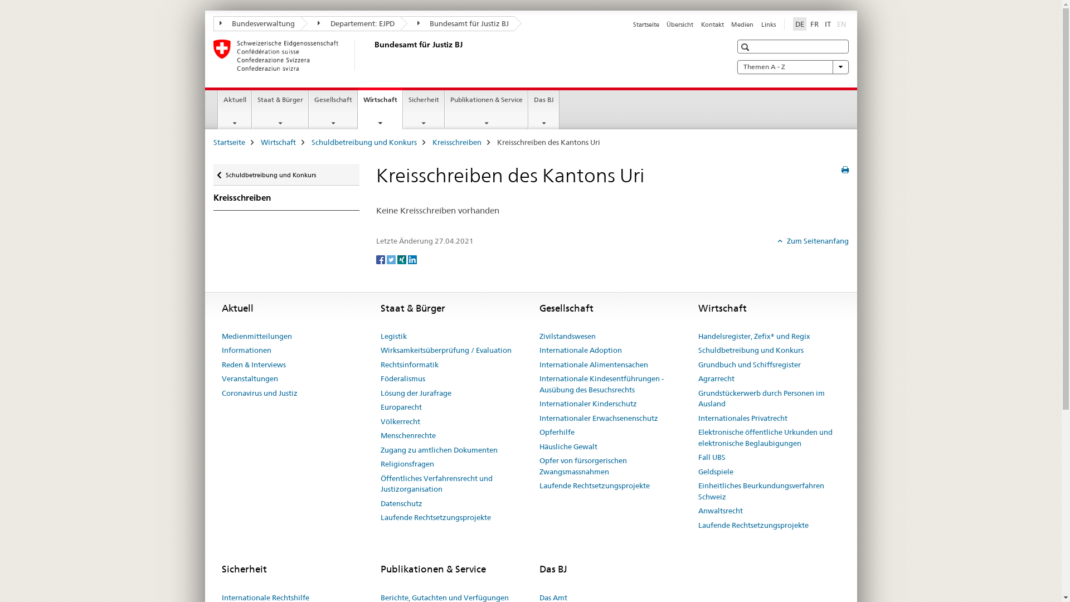  I want to click on Bundesverwaltung, so click(256, 23).